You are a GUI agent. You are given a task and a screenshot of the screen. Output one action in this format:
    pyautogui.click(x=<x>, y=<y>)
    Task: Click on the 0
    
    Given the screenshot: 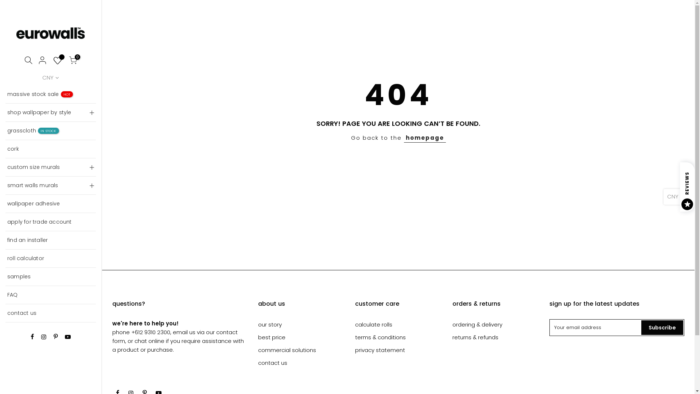 What is the action you would take?
    pyautogui.click(x=73, y=61)
    